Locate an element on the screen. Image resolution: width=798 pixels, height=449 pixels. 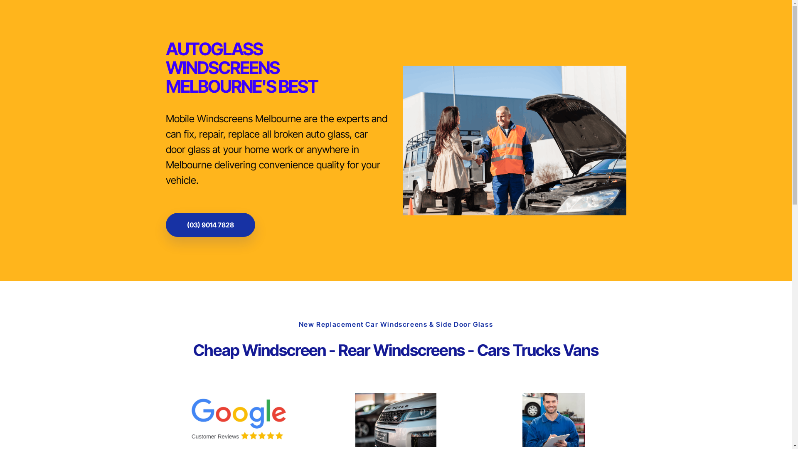
(03) 9014 7828 is located at coordinates (210, 225).